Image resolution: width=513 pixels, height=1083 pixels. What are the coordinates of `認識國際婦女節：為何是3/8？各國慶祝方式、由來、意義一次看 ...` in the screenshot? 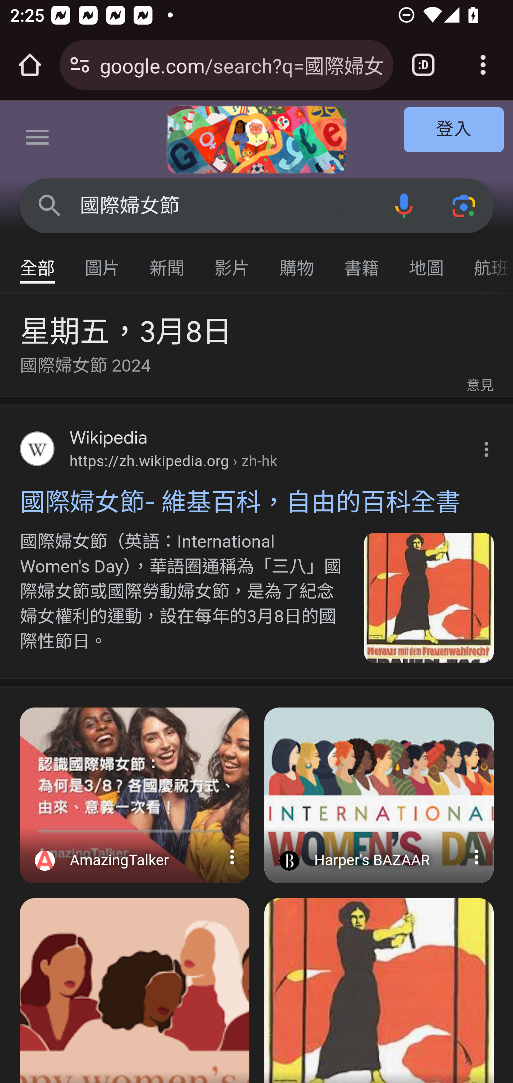 It's located at (135, 795).